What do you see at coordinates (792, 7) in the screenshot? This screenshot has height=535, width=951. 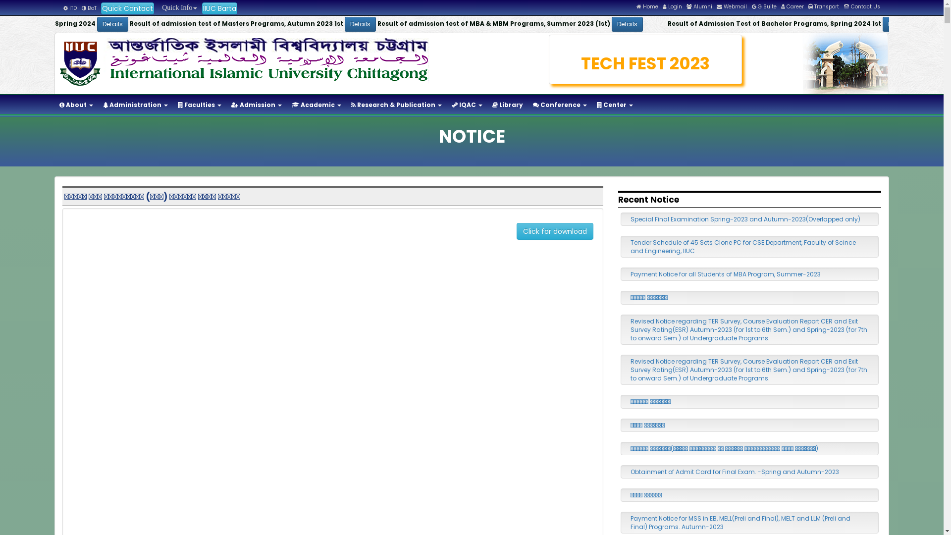 I see `Career` at bounding box center [792, 7].